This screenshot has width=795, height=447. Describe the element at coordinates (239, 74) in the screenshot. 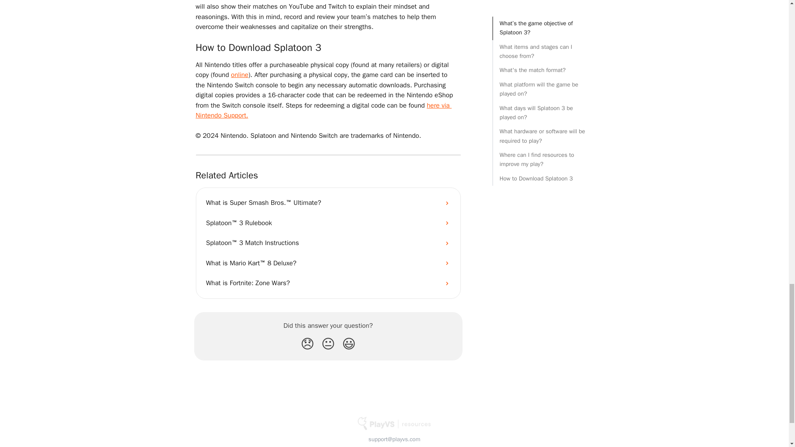

I see `online` at that location.